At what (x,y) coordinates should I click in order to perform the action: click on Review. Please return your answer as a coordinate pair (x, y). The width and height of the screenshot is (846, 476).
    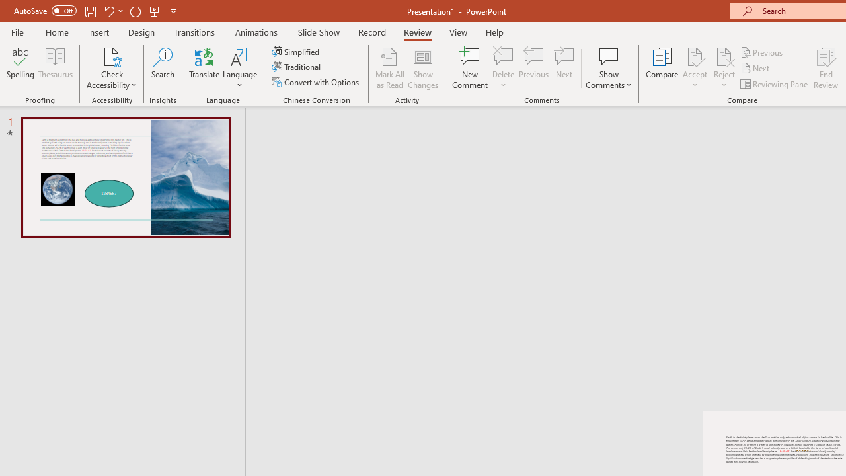
    Looking at the image, I should click on (417, 32).